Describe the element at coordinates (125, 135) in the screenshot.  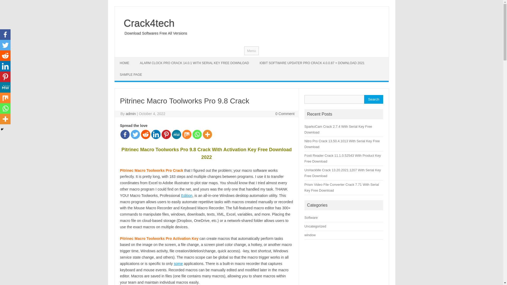
I see `Facebook` at that location.